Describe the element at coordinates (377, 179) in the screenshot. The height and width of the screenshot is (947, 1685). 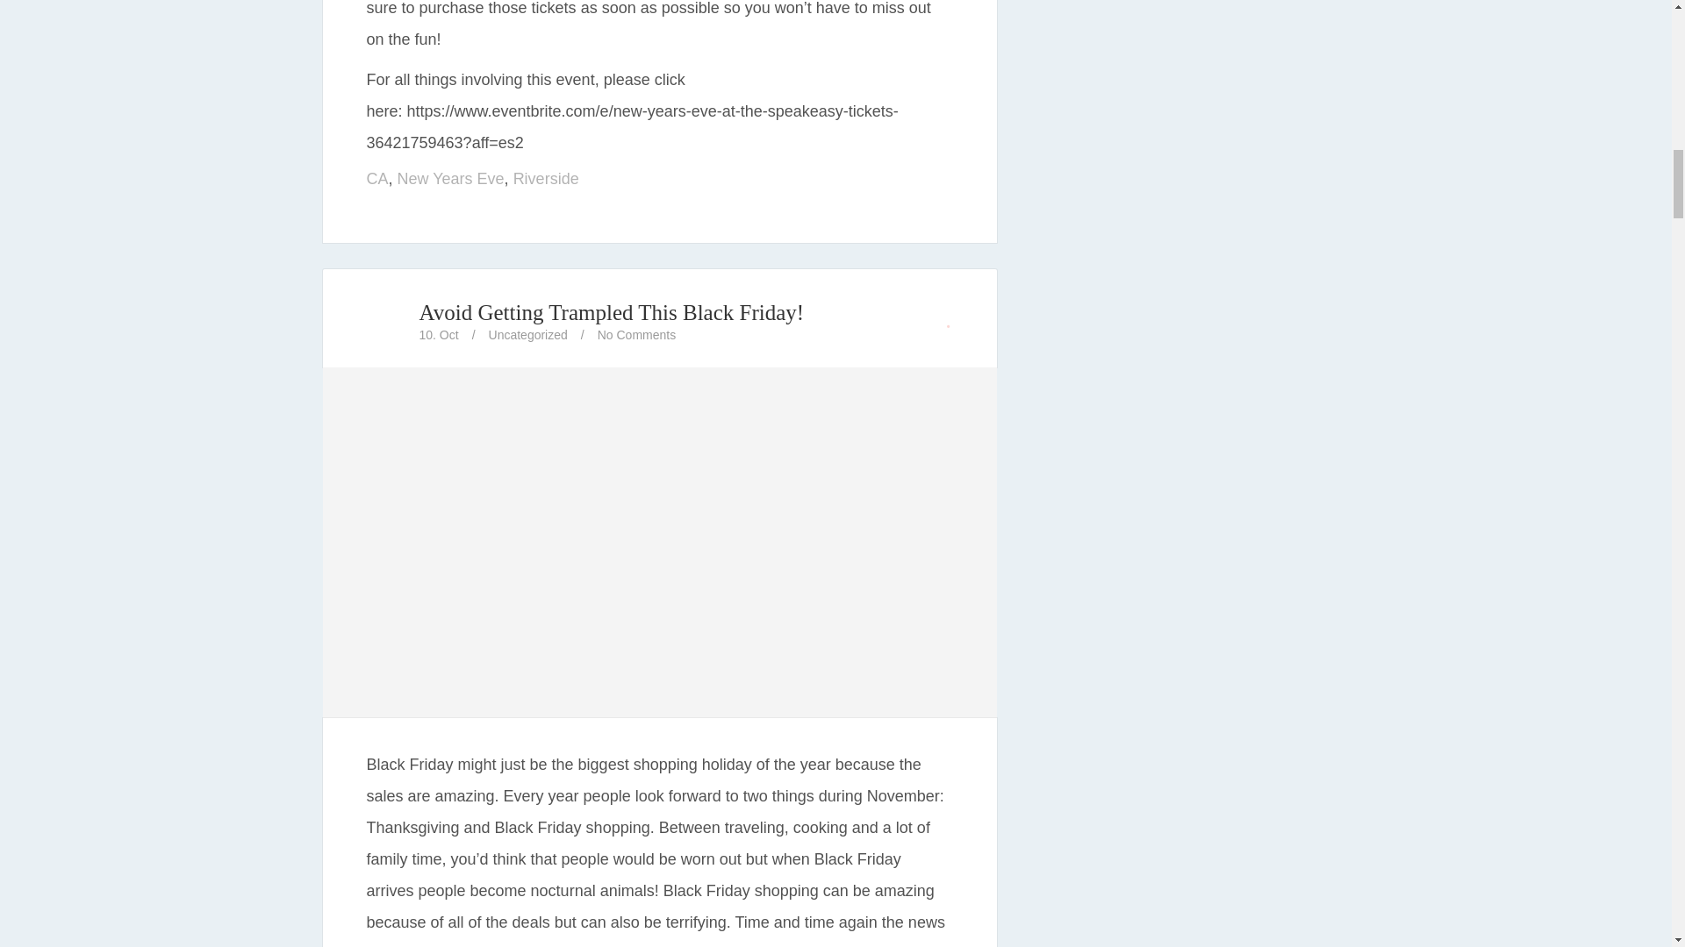
I see `CA` at that location.